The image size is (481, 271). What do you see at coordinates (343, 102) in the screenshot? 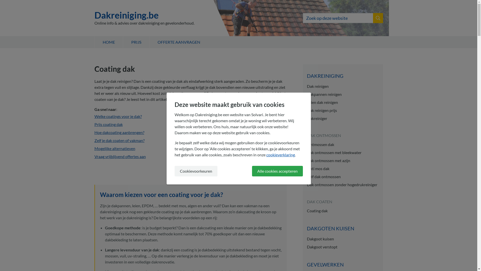
I see `Leien dak reinigen` at bounding box center [343, 102].